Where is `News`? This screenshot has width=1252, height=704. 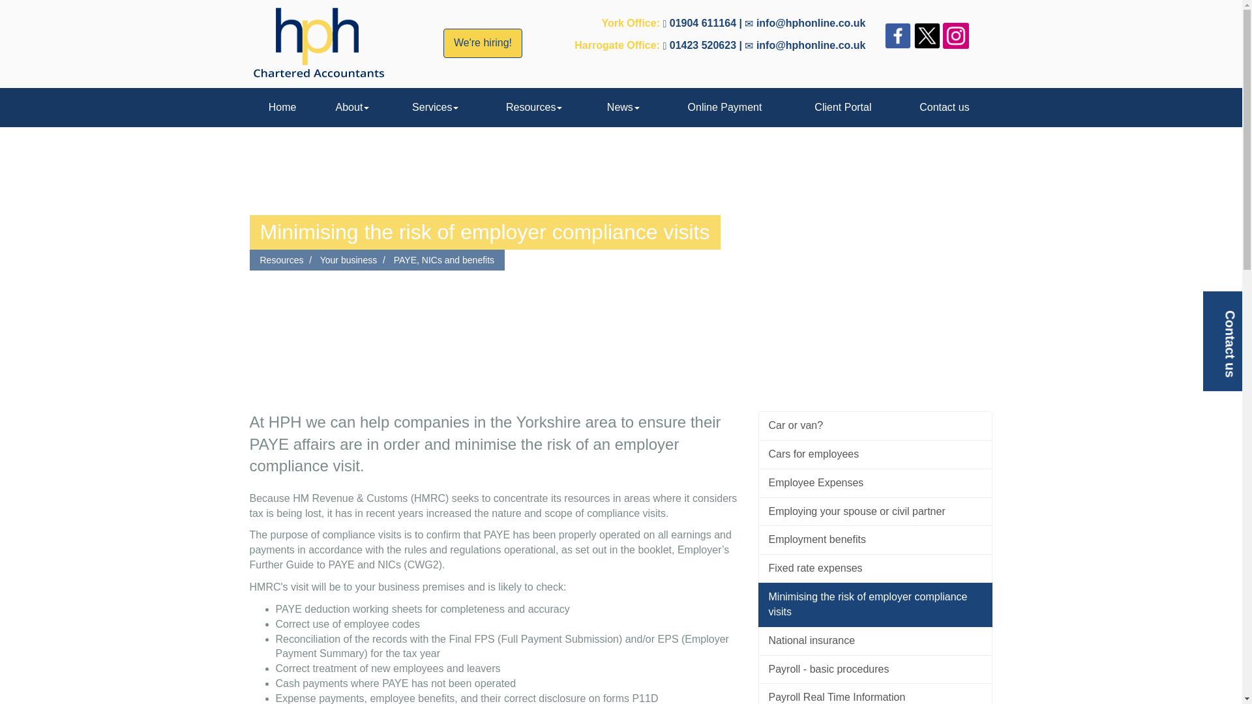 News is located at coordinates (623, 108).